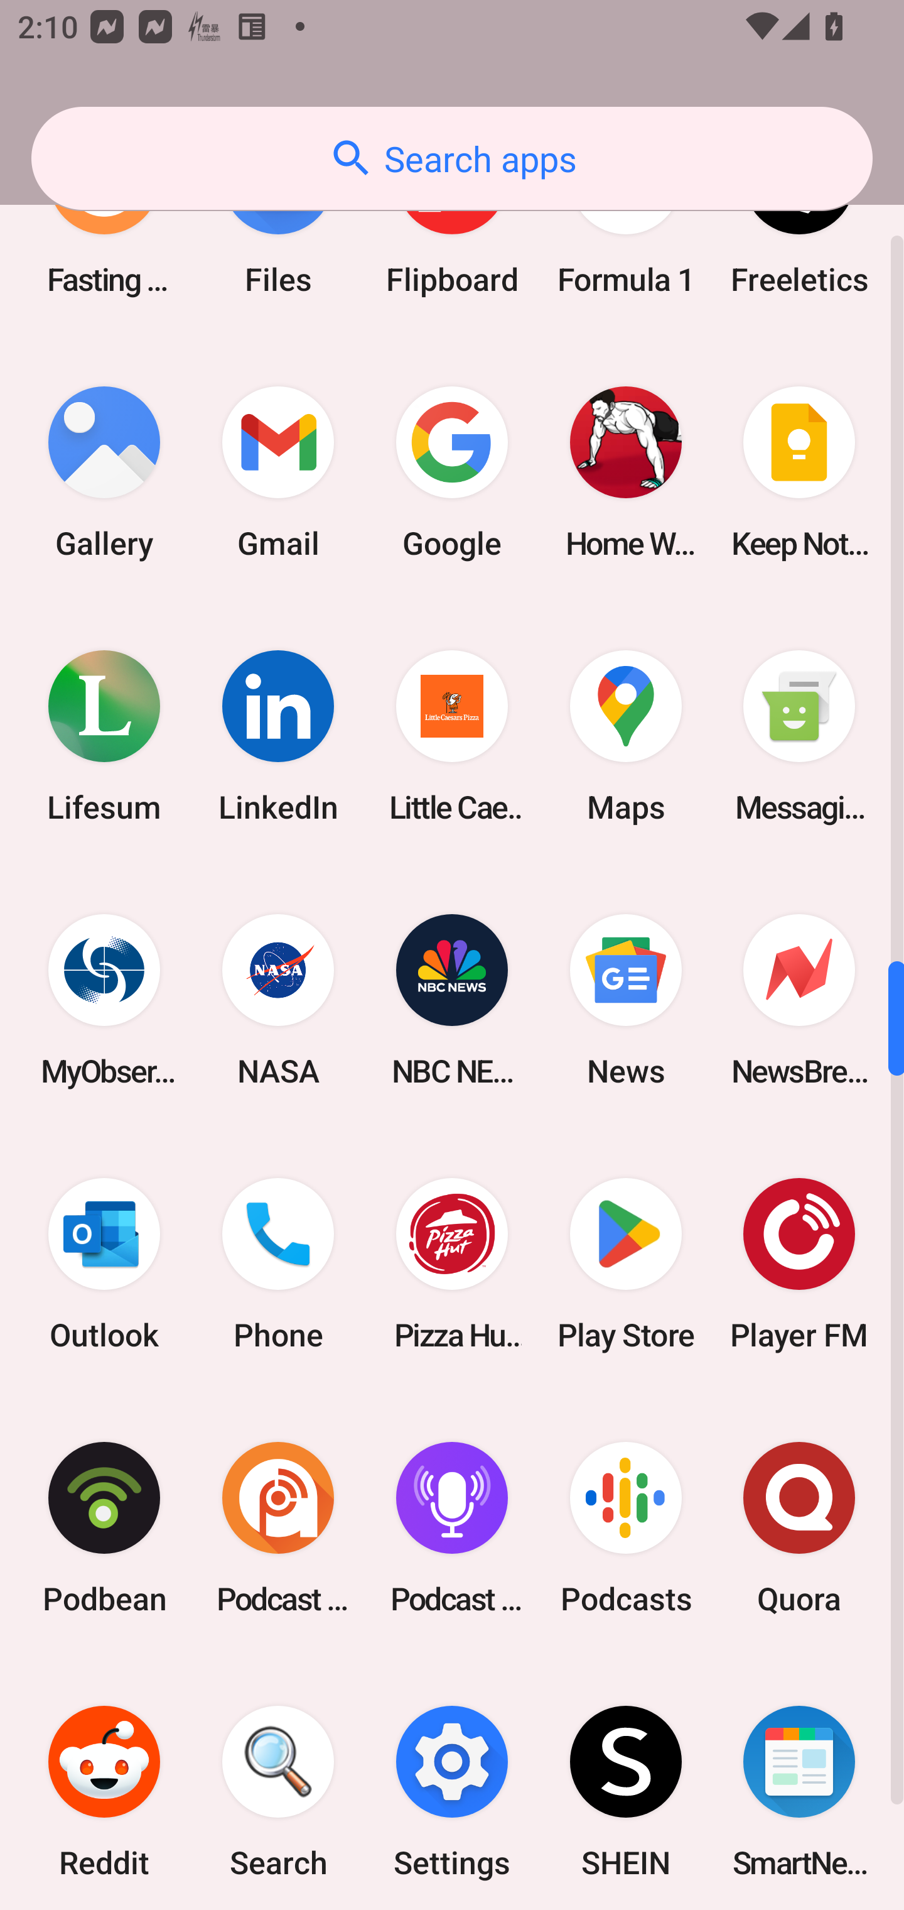 The width and height of the screenshot is (904, 1910). I want to click on Podcasts, so click(625, 1528).